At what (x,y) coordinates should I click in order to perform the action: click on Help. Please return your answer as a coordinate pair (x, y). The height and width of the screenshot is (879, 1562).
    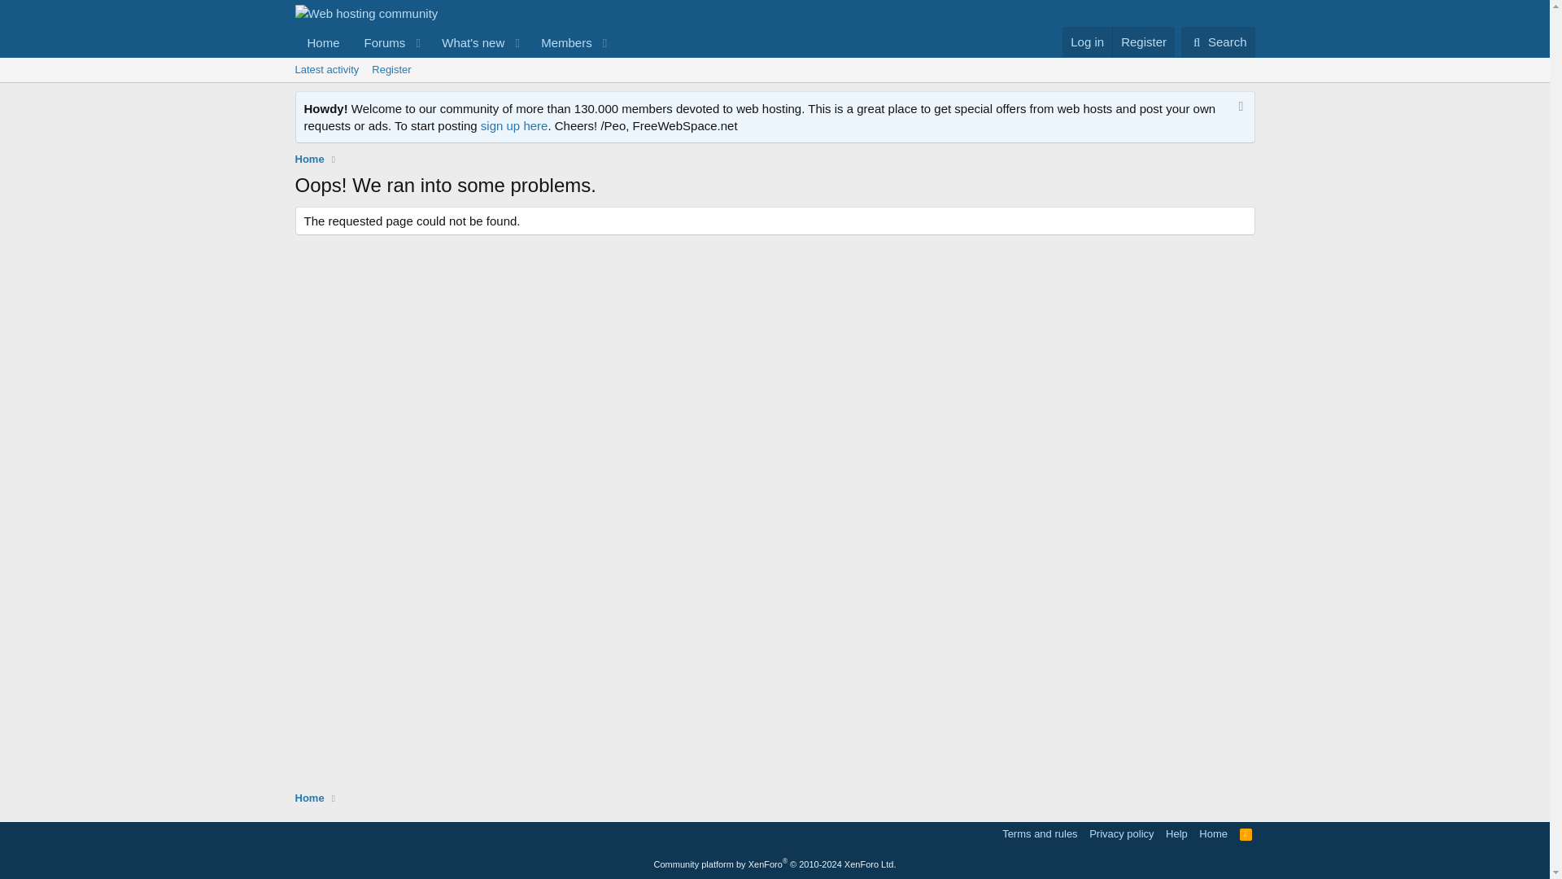
    Looking at the image, I should click on (380, 42).